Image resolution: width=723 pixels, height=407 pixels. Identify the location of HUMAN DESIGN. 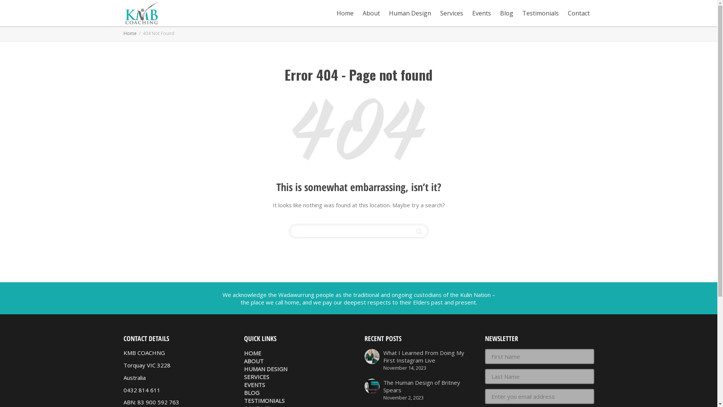
(299, 369).